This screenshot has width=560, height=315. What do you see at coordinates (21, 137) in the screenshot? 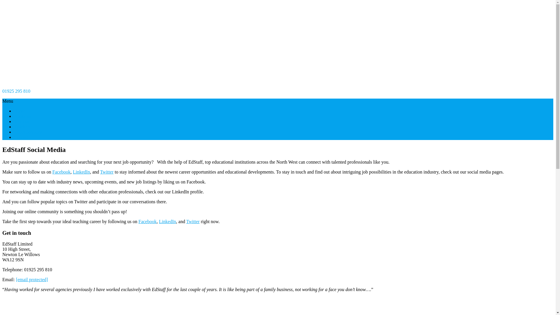
I see `Contact` at bounding box center [21, 137].